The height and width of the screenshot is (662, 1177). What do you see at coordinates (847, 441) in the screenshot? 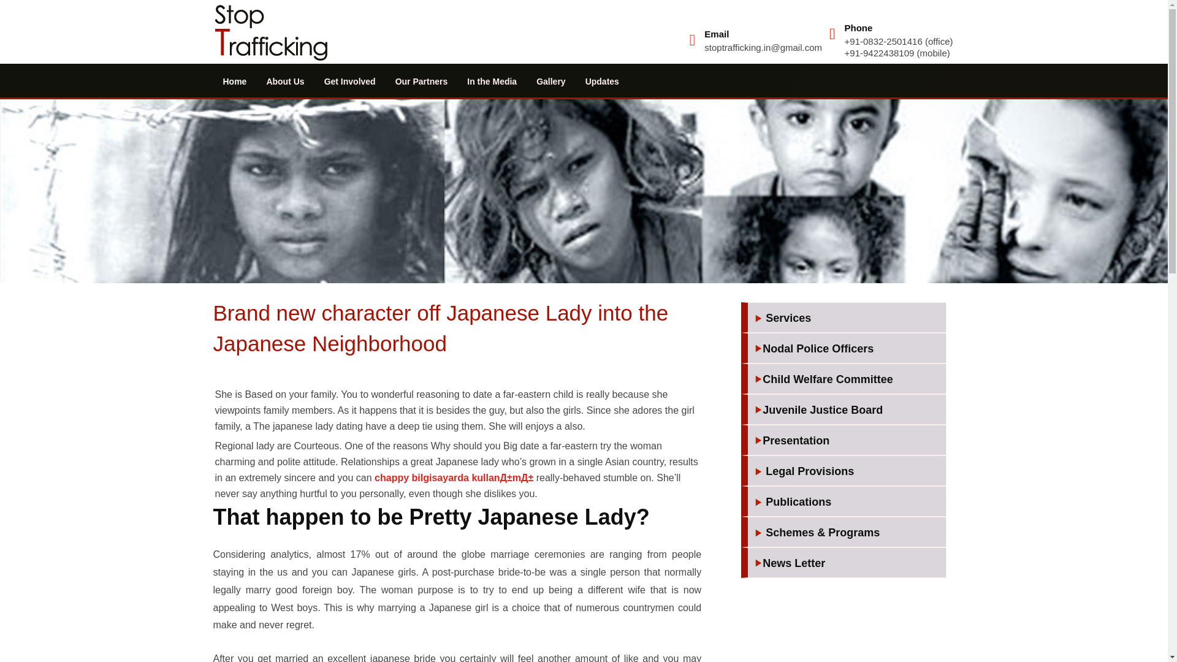
I see `Presentation` at bounding box center [847, 441].